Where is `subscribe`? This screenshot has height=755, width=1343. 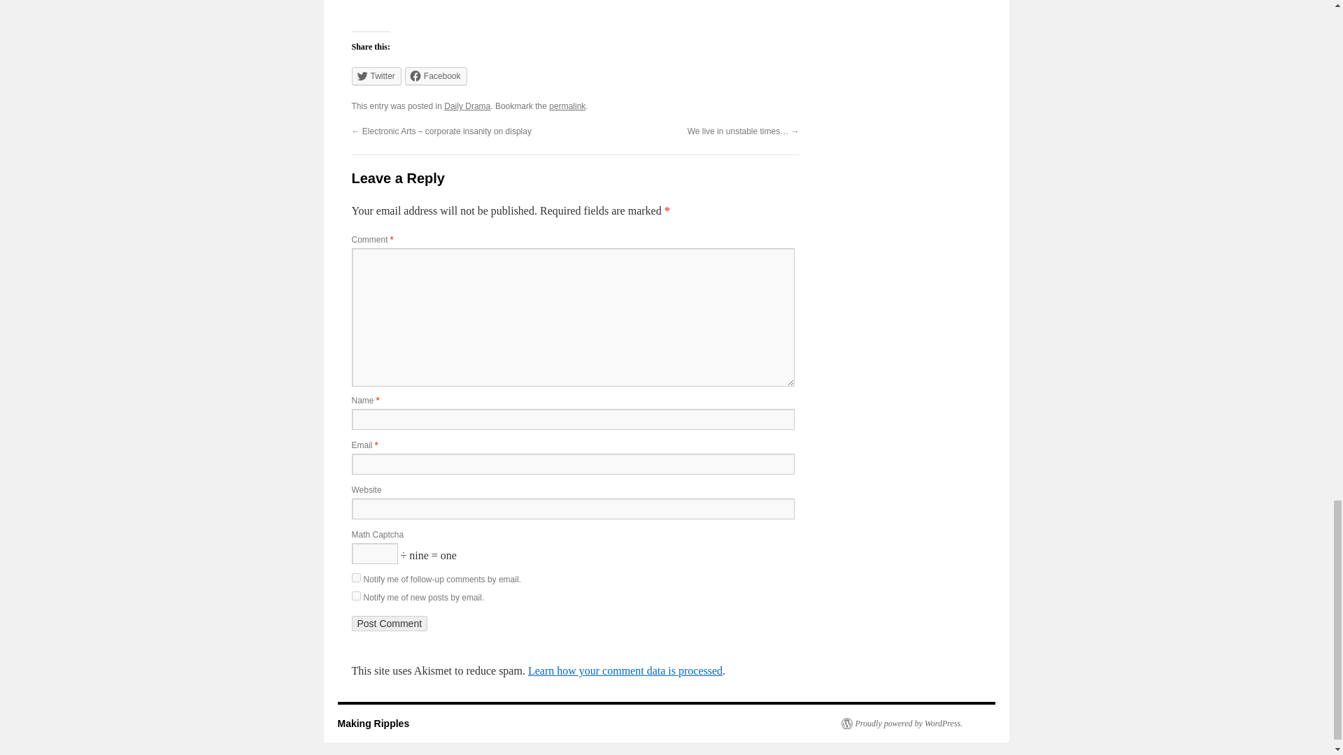
subscribe is located at coordinates (355, 577).